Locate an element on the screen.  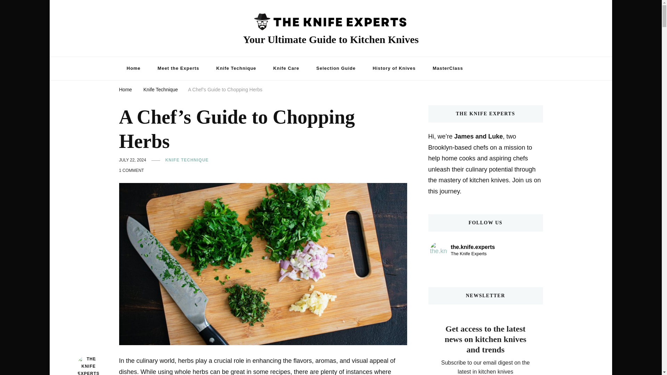
THE KNIFE EXPERTS is located at coordinates (89, 365).